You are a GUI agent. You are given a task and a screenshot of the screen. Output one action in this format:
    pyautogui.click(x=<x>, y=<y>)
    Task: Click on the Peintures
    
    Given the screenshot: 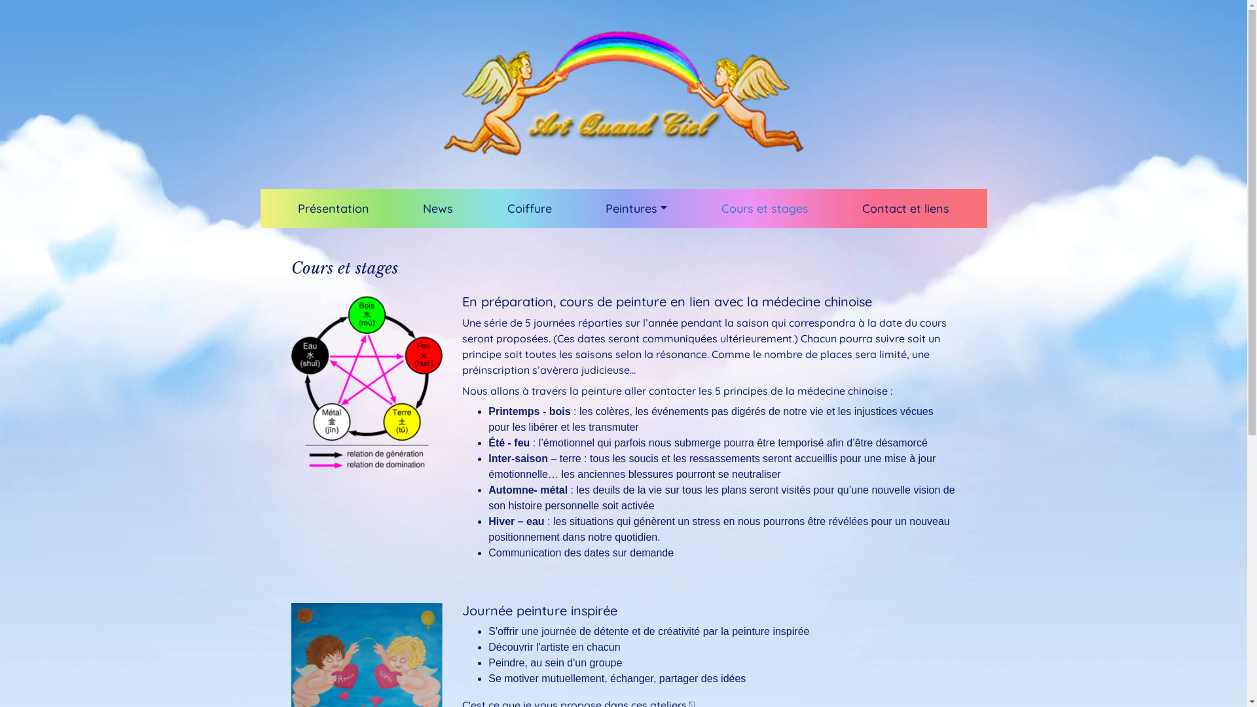 What is the action you would take?
    pyautogui.click(x=636, y=208)
    